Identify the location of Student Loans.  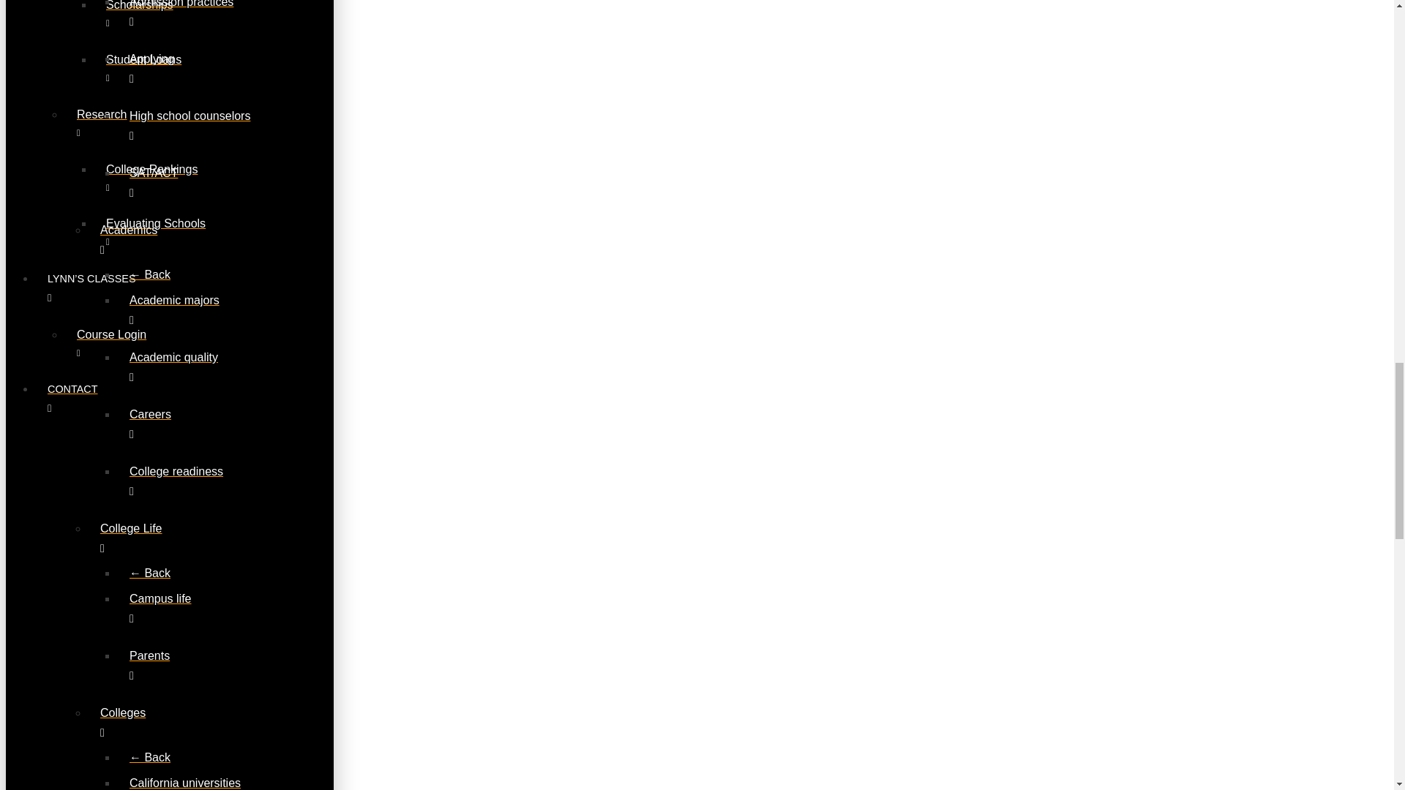
(176, 68).